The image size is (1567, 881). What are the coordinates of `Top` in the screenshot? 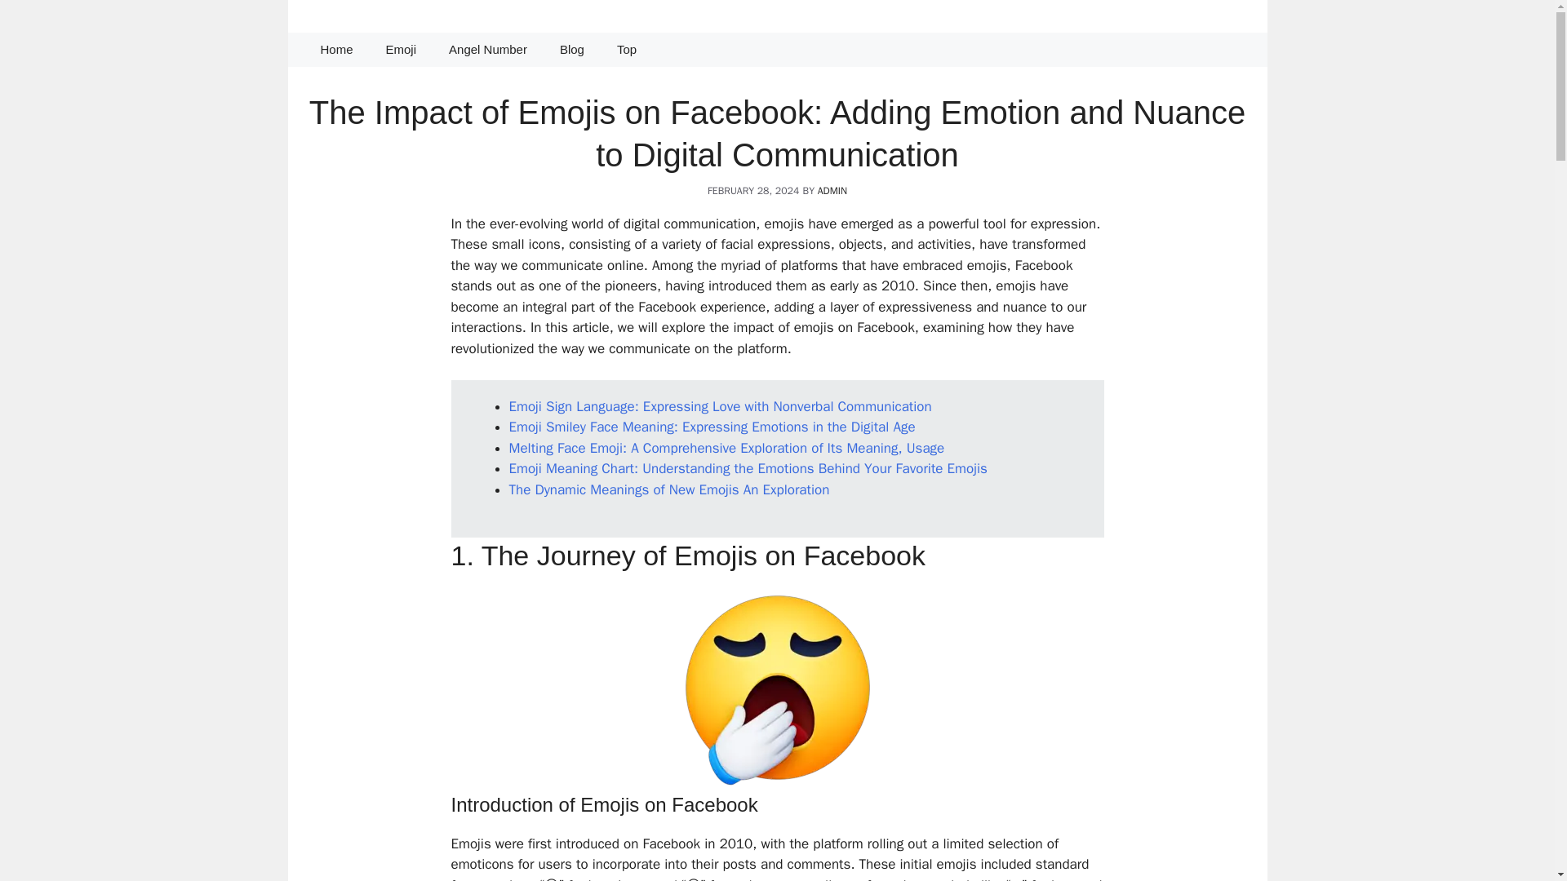 It's located at (627, 49).